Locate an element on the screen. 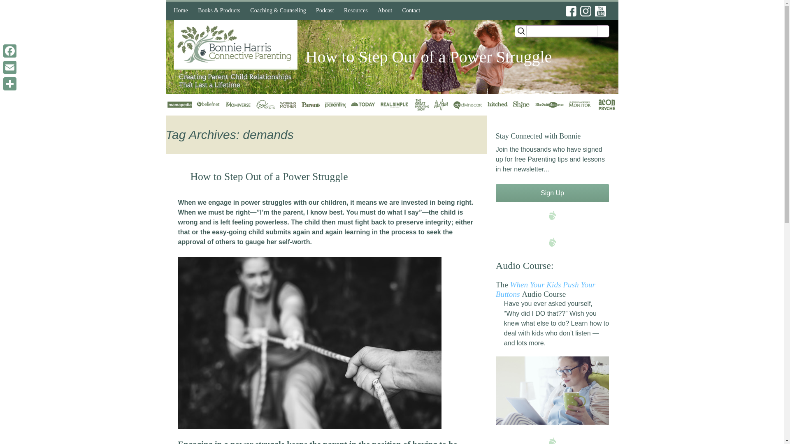 The height and width of the screenshot is (444, 790). Facebook is located at coordinates (10, 51).